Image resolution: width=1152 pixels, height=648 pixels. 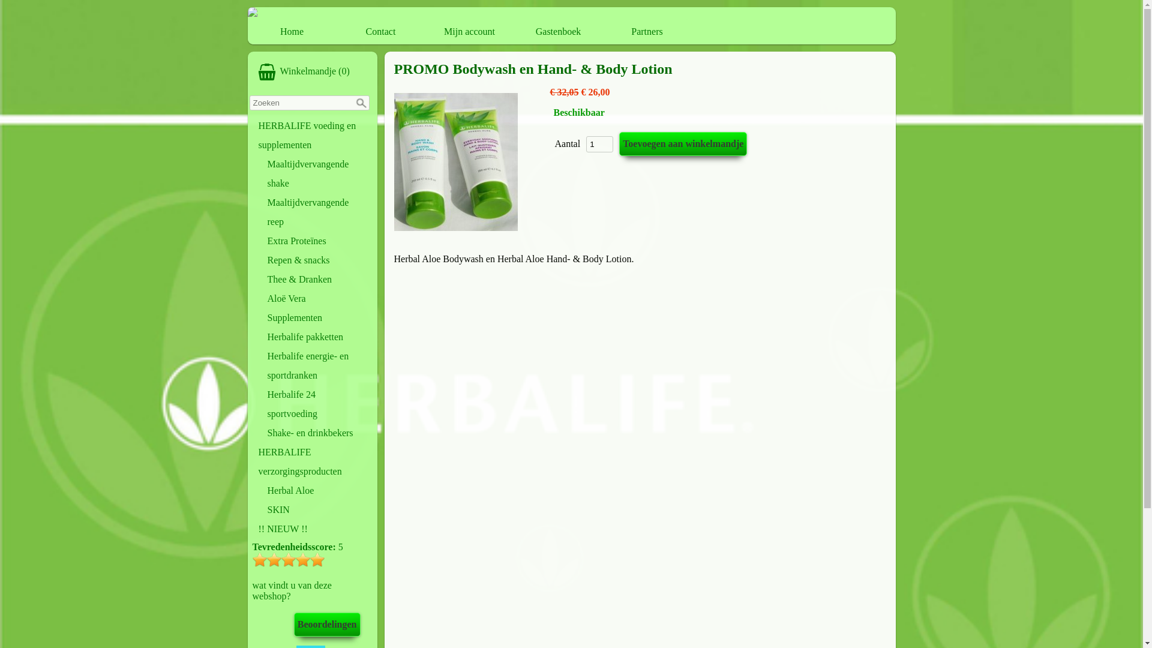 What do you see at coordinates (470, 32) in the screenshot?
I see `Mijn account` at bounding box center [470, 32].